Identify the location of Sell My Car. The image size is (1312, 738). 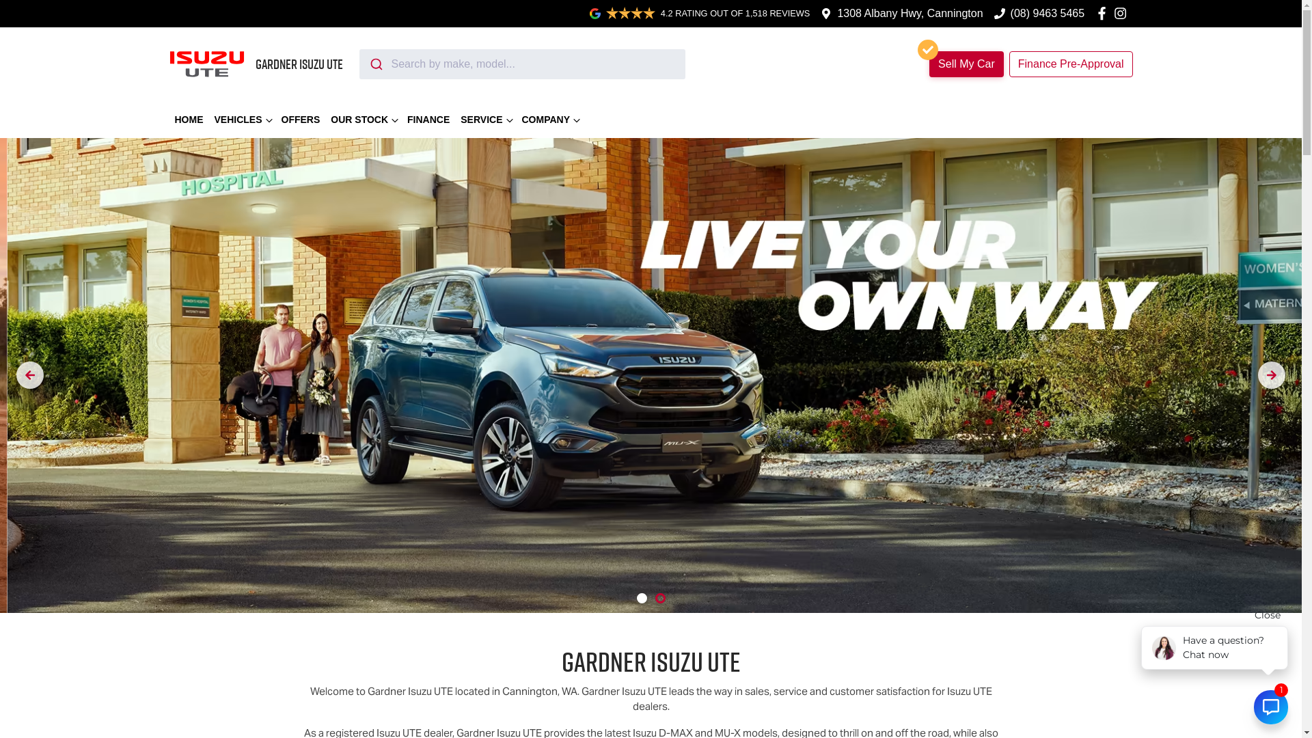
(966, 64).